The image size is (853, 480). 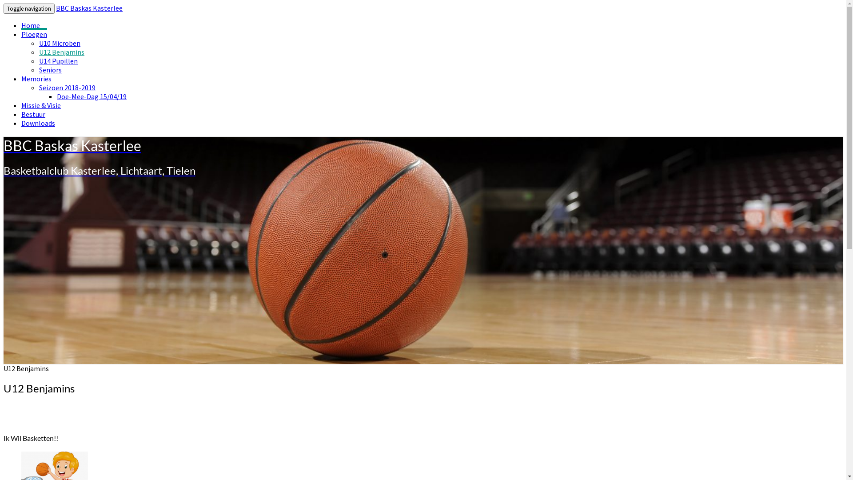 I want to click on Bestuur, so click(x=33, y=114).